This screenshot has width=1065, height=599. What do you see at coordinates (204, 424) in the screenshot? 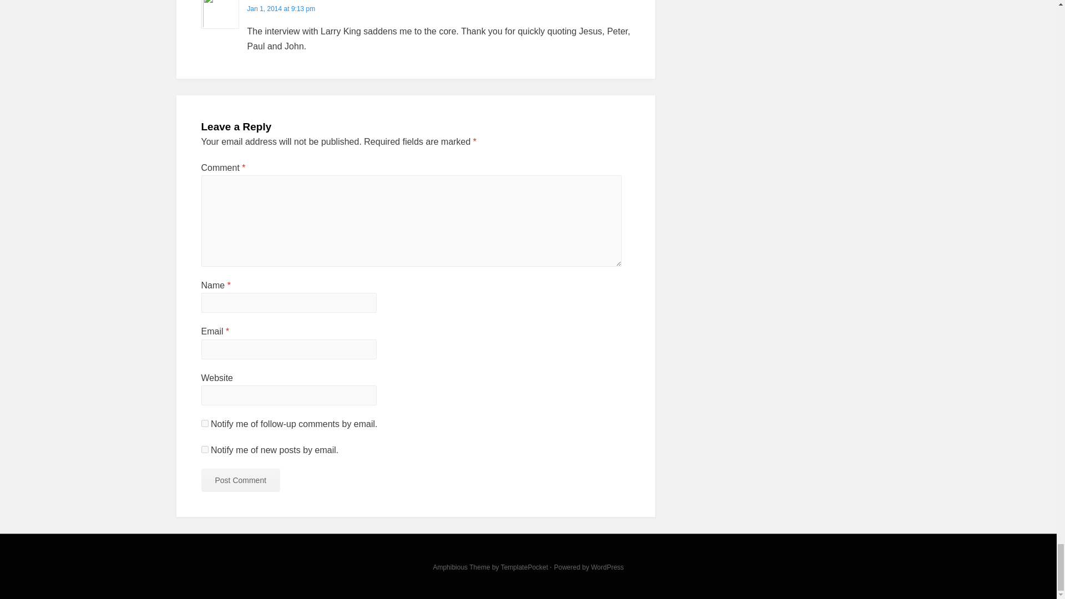
I see `subscribe` at bounding box center [204, 424].